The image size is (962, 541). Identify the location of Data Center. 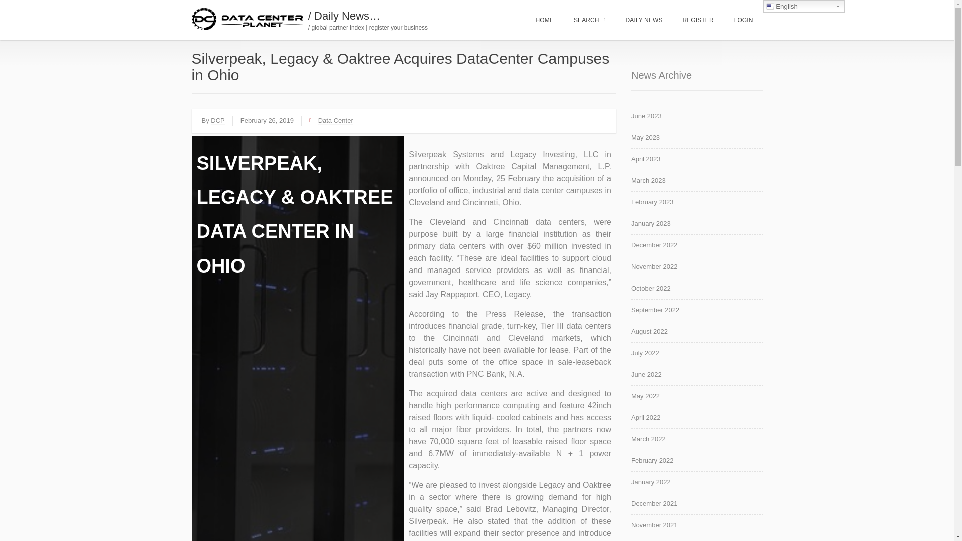
(336, 121).